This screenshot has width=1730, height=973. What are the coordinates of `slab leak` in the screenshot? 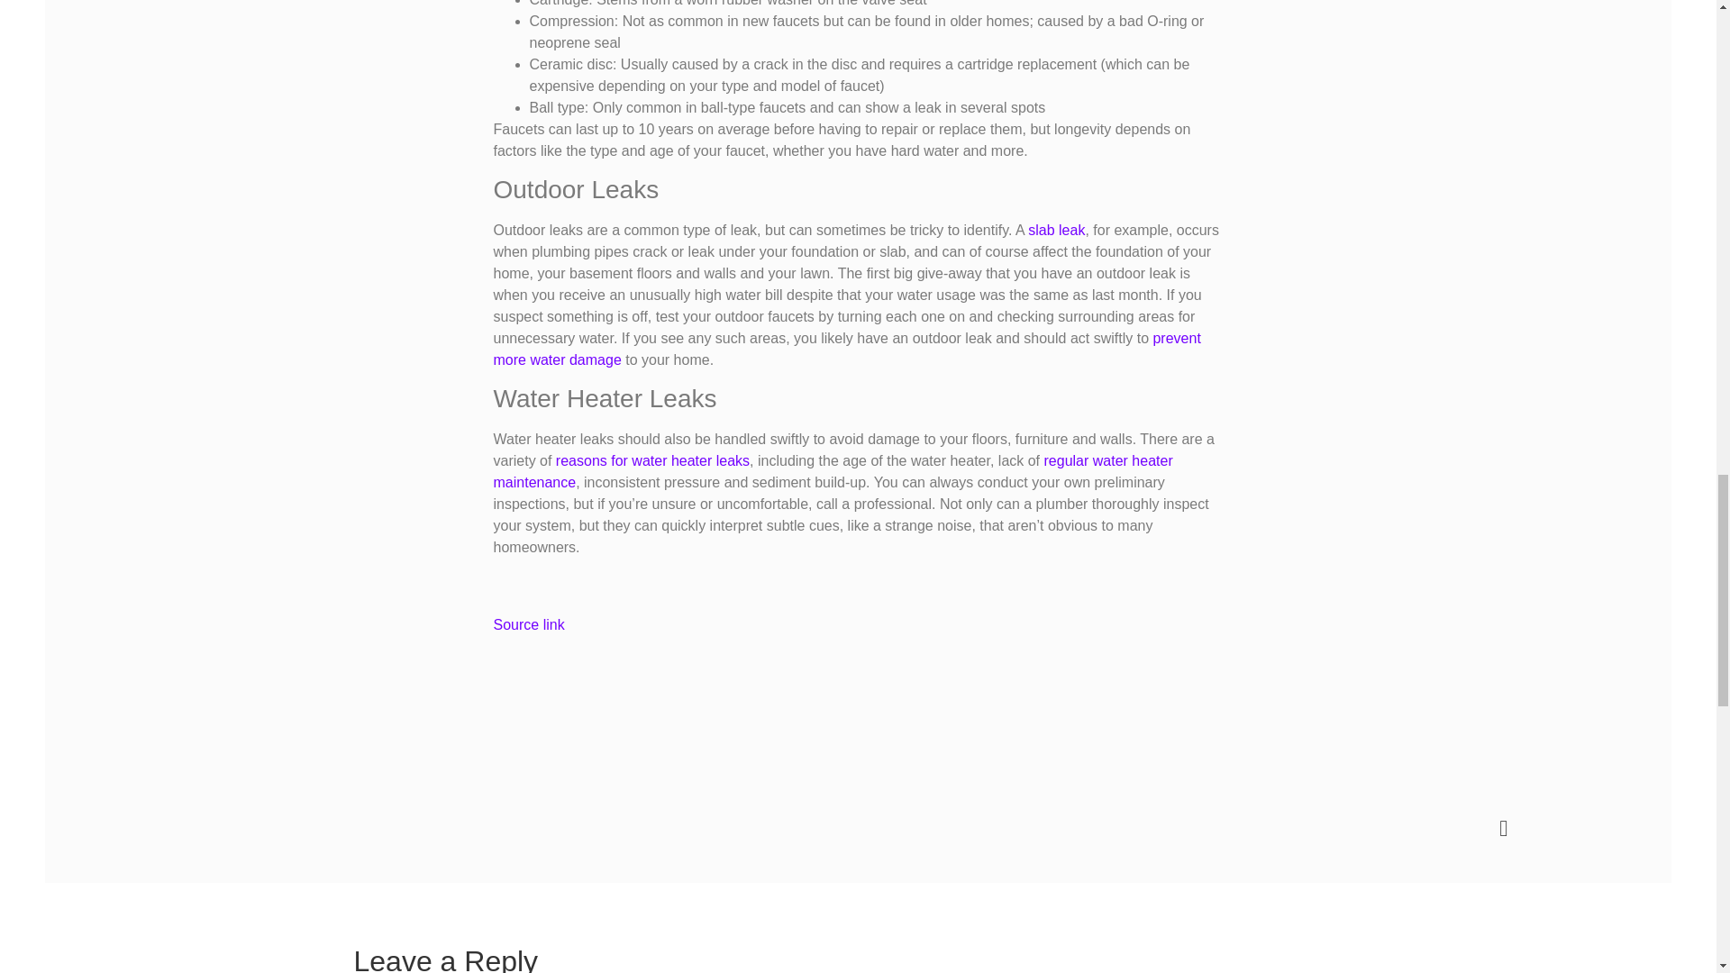 It's located at (1056, 230).